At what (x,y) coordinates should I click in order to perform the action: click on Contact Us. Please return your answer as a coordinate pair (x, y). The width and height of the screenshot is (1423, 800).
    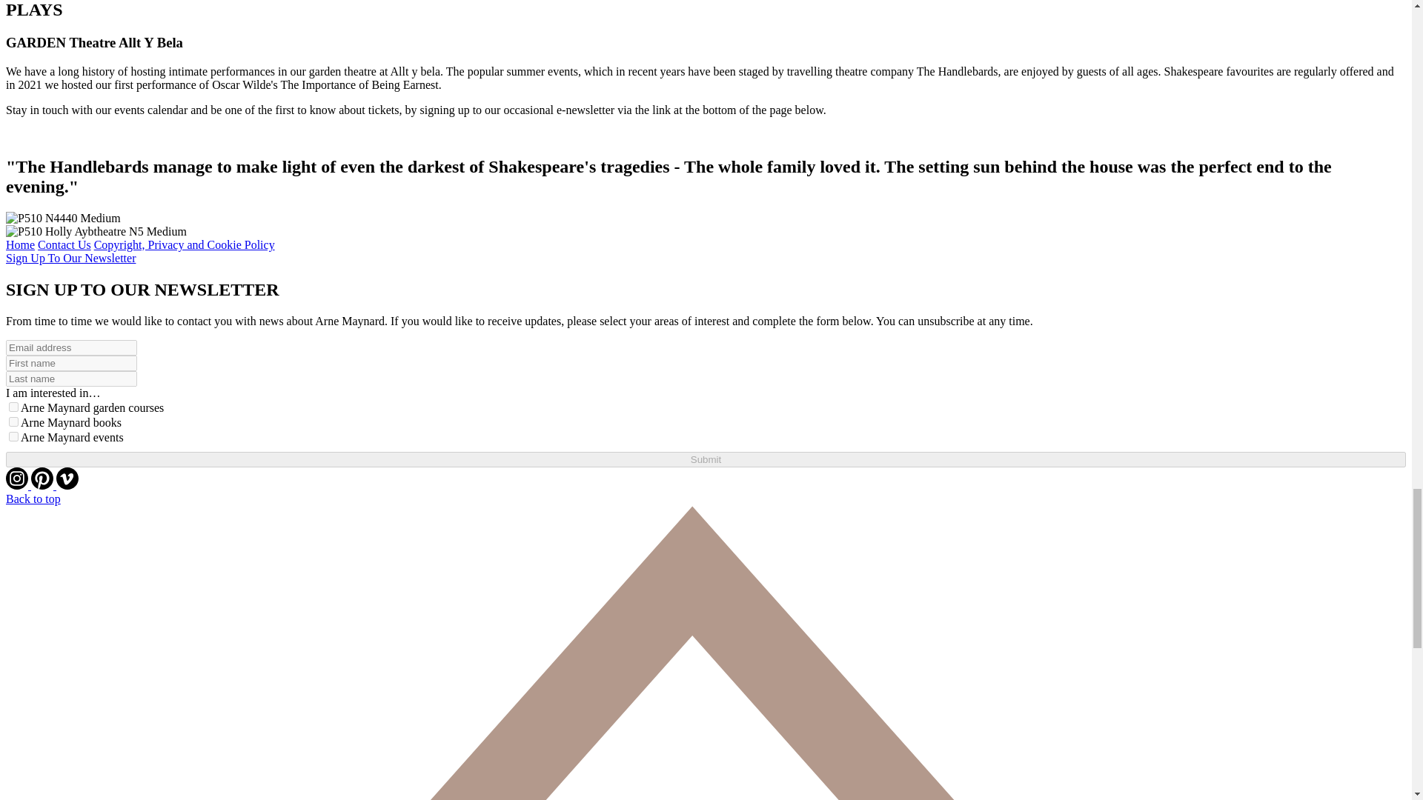
    Looking at the image, I should click on (64, 244).